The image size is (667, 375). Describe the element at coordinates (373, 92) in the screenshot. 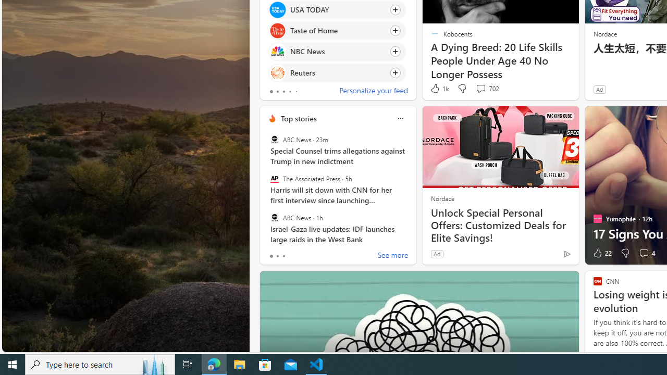

I see `Personalize your feed` at that location.